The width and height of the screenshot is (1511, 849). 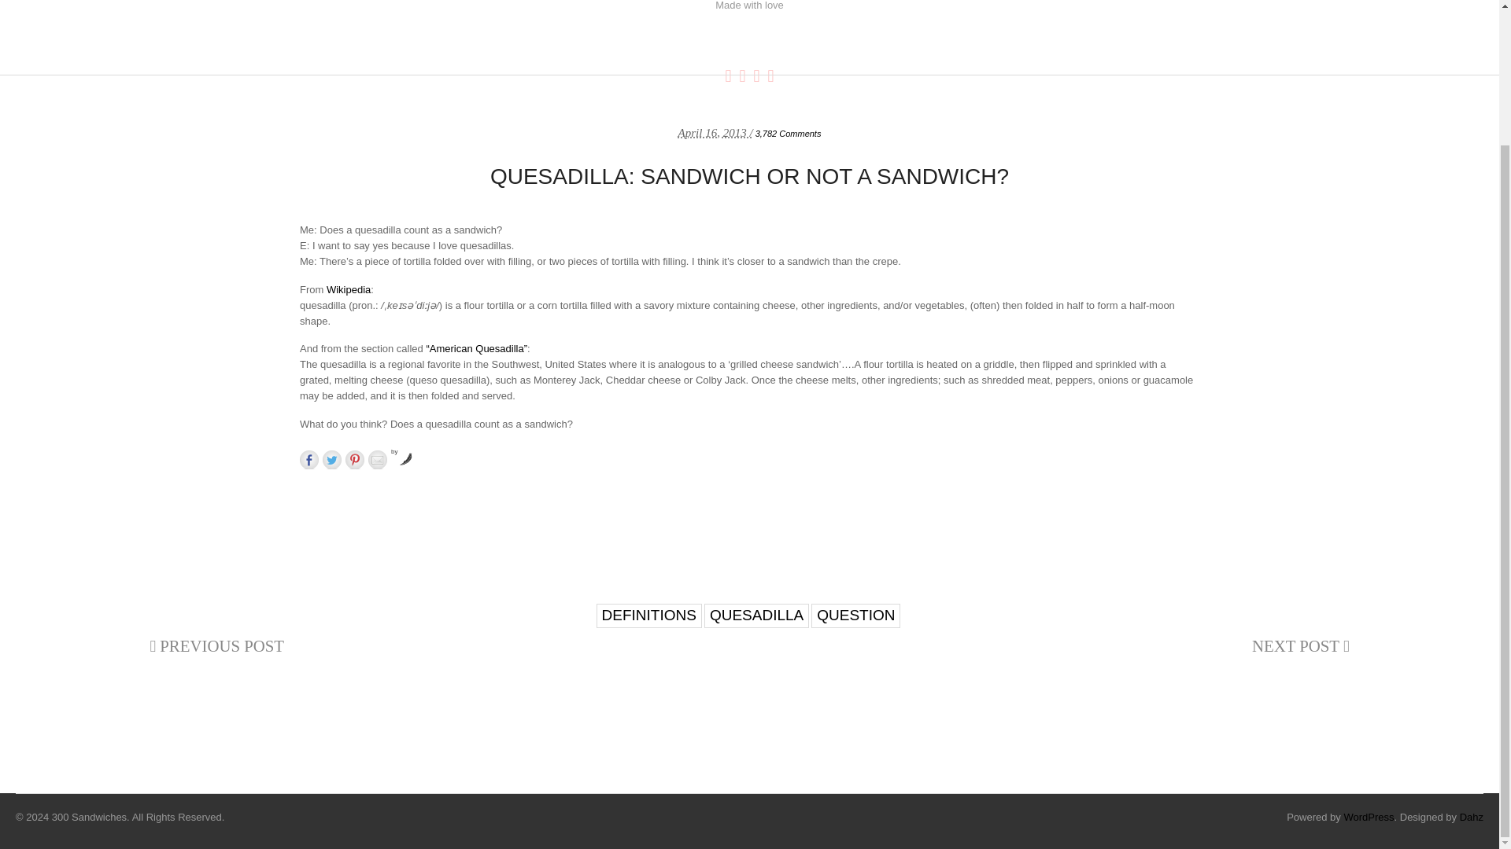 What do you see at coordinates (378, 460) in the screenshot?
I see `Share by email` at bounding box center [378, 460].